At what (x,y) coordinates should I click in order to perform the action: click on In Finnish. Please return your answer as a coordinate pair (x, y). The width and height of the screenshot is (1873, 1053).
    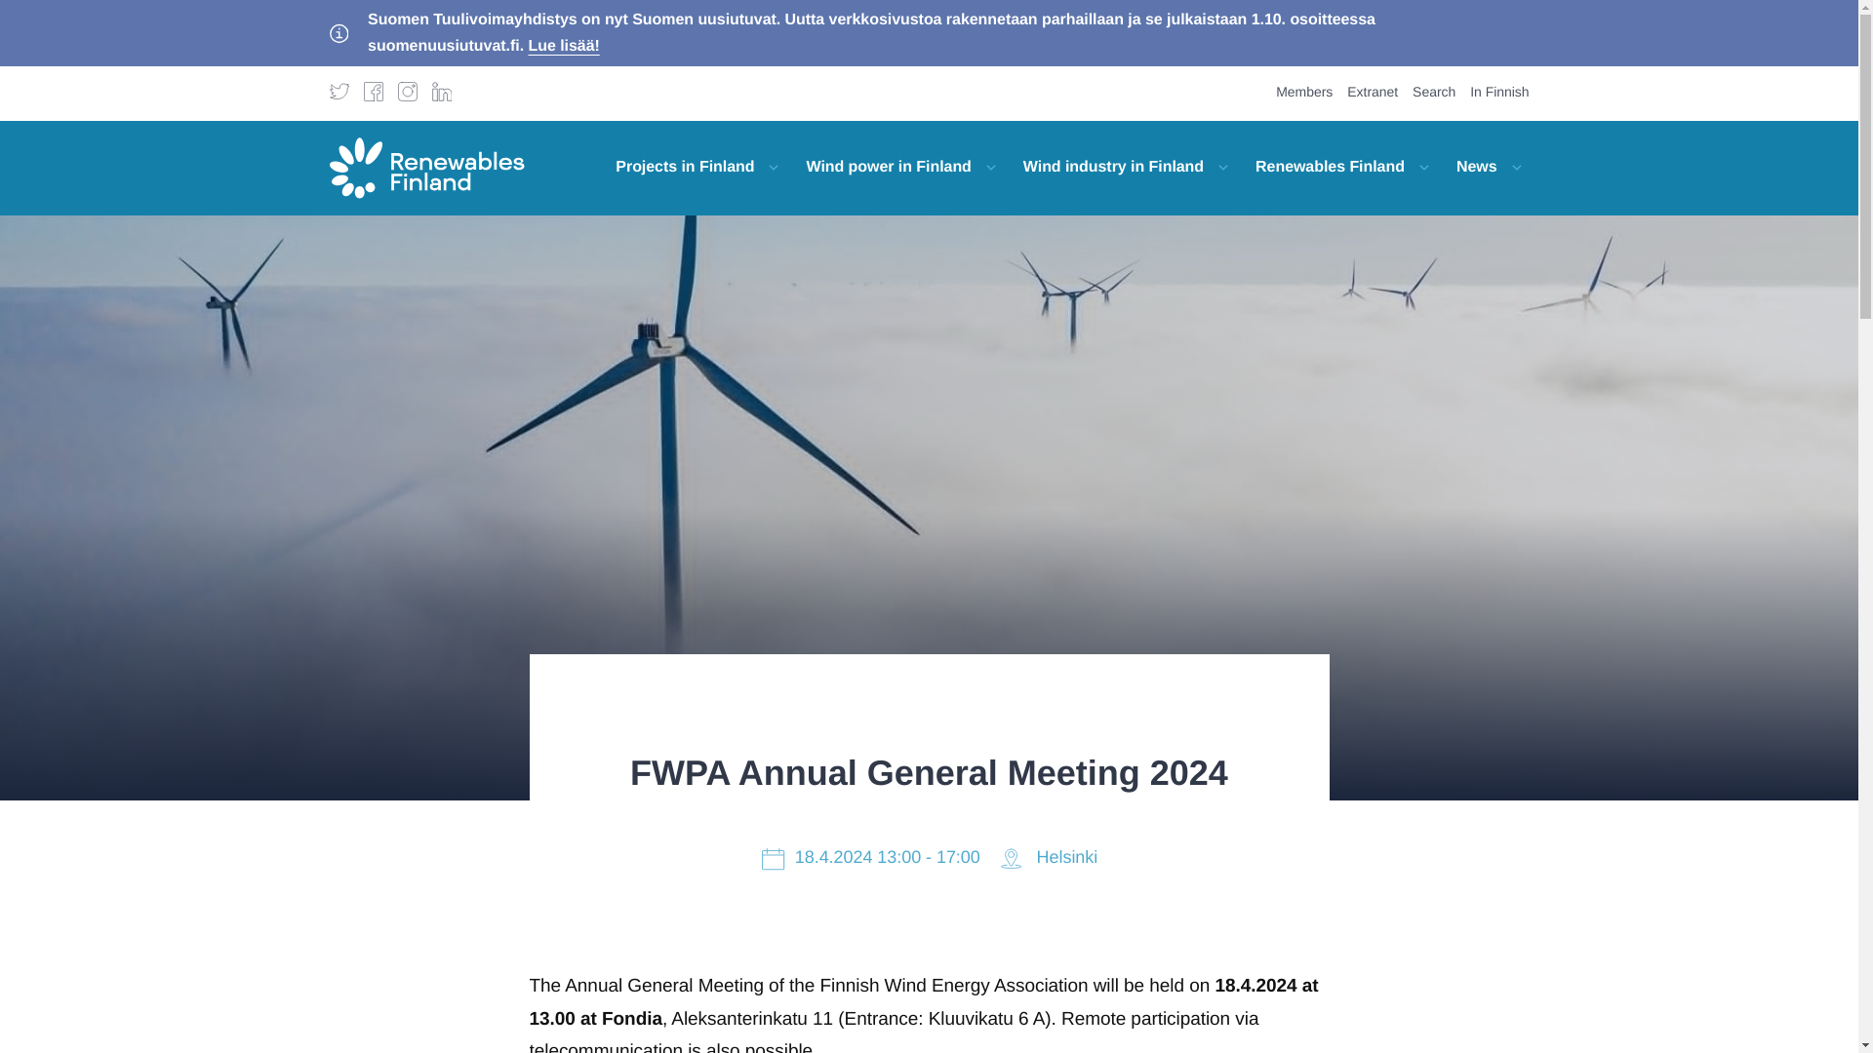
    Looking at the image, I should click on (1498, 92).